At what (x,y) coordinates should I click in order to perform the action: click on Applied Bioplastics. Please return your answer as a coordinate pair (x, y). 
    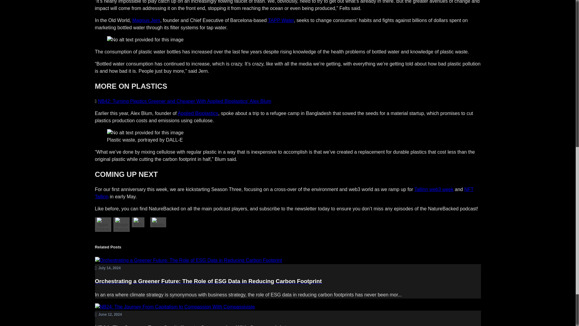
    Looking at the image, I should click on (198, 113).